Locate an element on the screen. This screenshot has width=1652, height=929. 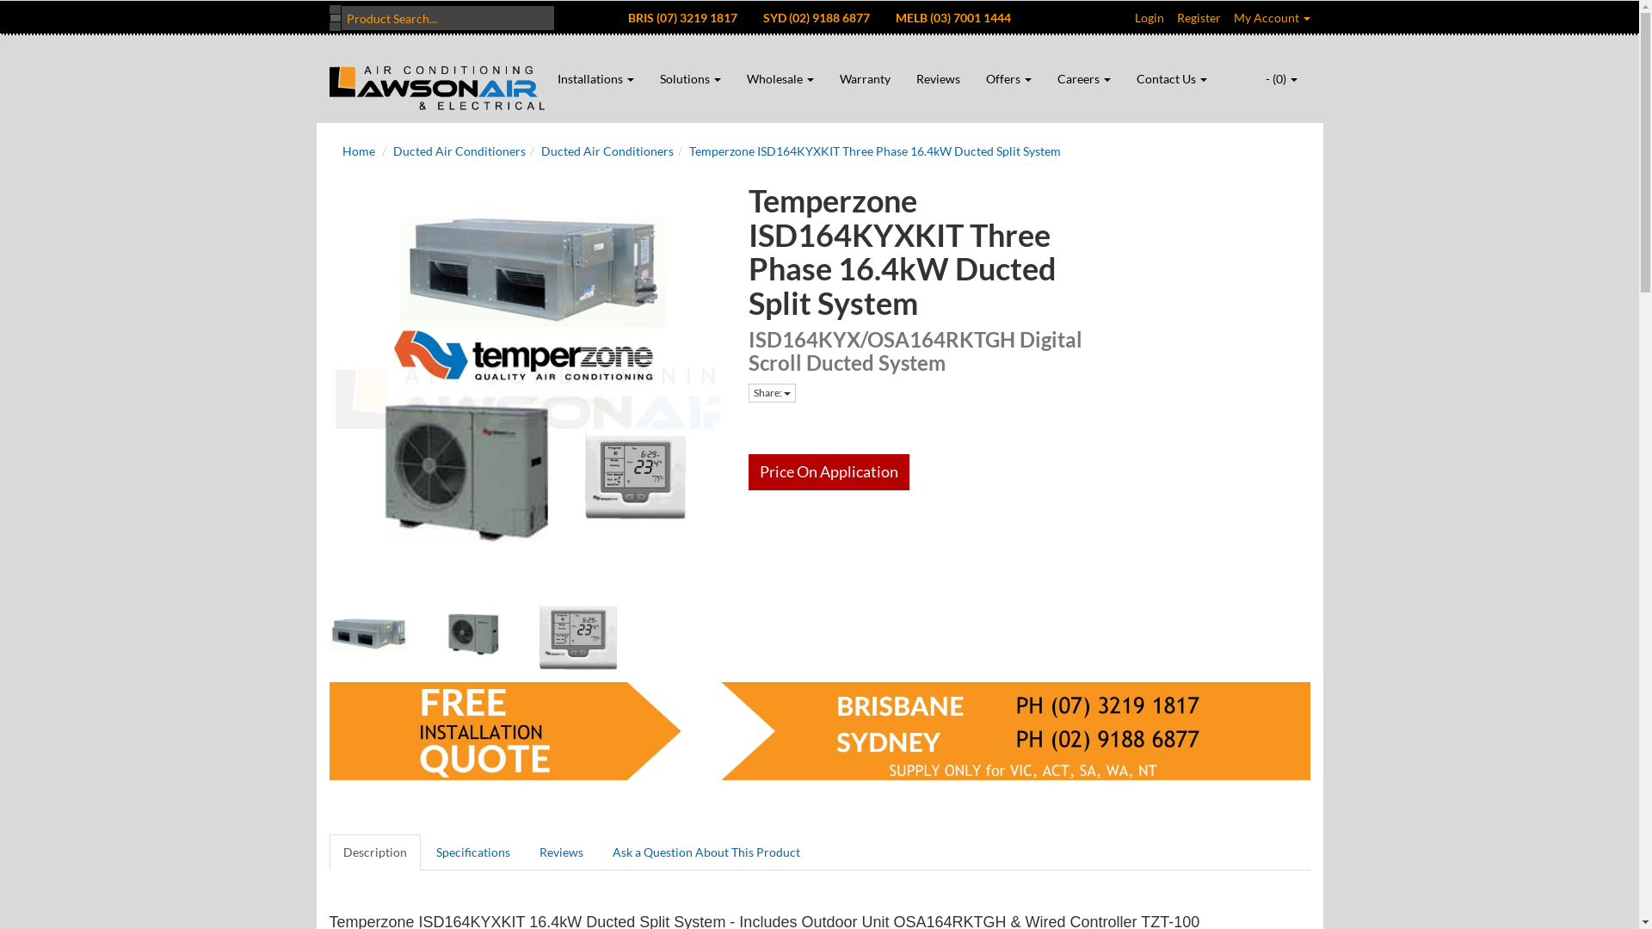
- (0) is located at coordinates (1282, 79).